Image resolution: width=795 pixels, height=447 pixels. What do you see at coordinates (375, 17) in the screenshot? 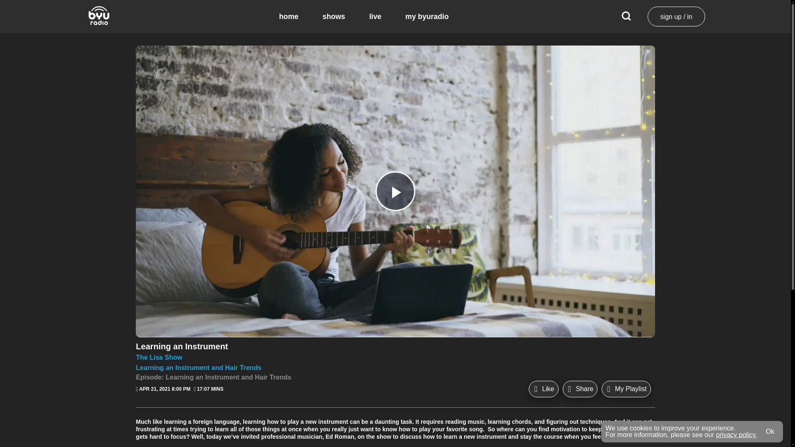
I see `live` at bounding box center [375, 17].